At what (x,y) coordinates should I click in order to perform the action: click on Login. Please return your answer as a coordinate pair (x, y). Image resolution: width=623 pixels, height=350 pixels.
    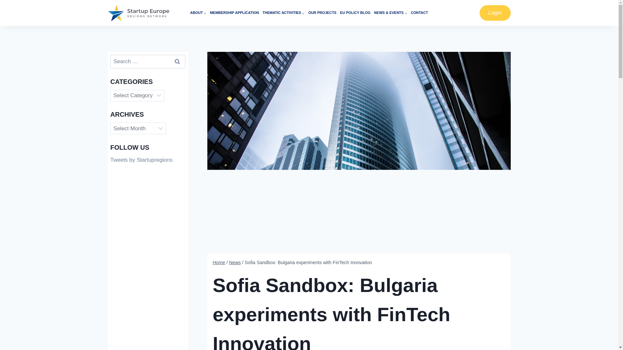
    Looking at the image, I should click on (495, 13).